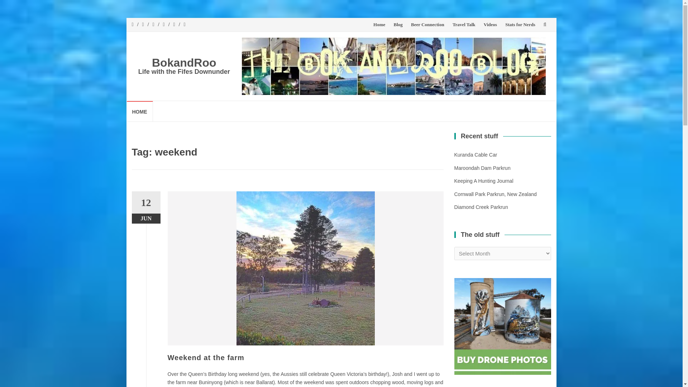  I want to click on Stats for Nerds, so click(520, 24).